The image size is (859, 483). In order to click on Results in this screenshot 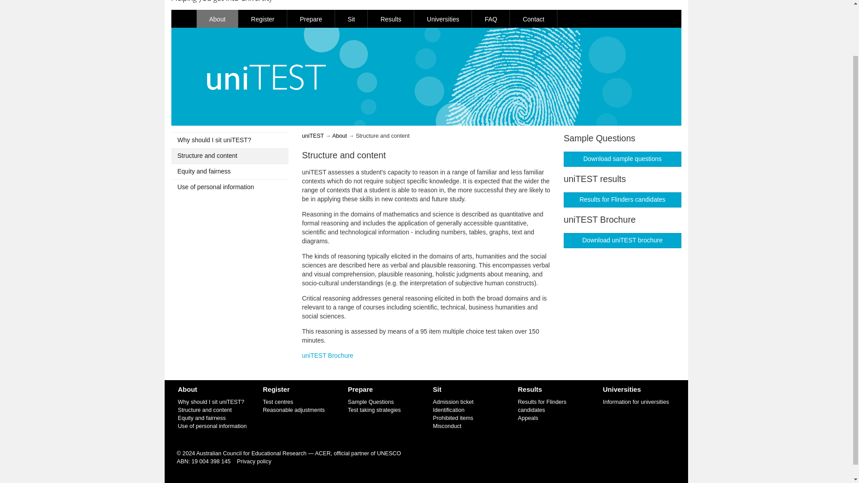, I will do `click(391, 18)`.